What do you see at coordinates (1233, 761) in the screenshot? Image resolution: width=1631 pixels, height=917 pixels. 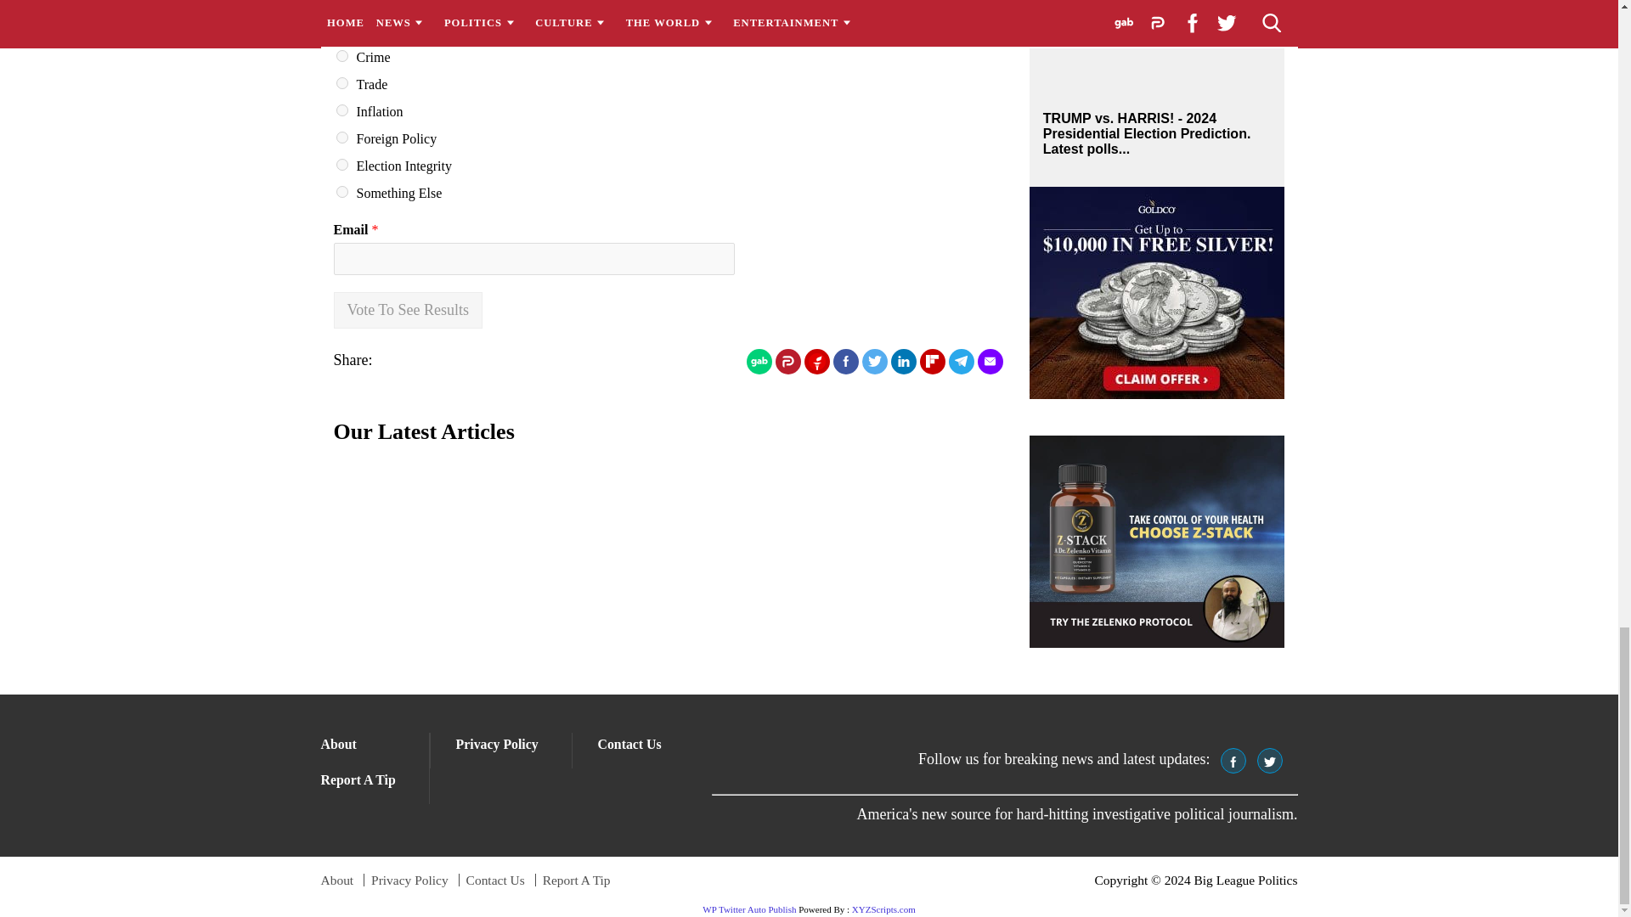 I see `Follow us on Facebook` at bounding box center [1233, 761].